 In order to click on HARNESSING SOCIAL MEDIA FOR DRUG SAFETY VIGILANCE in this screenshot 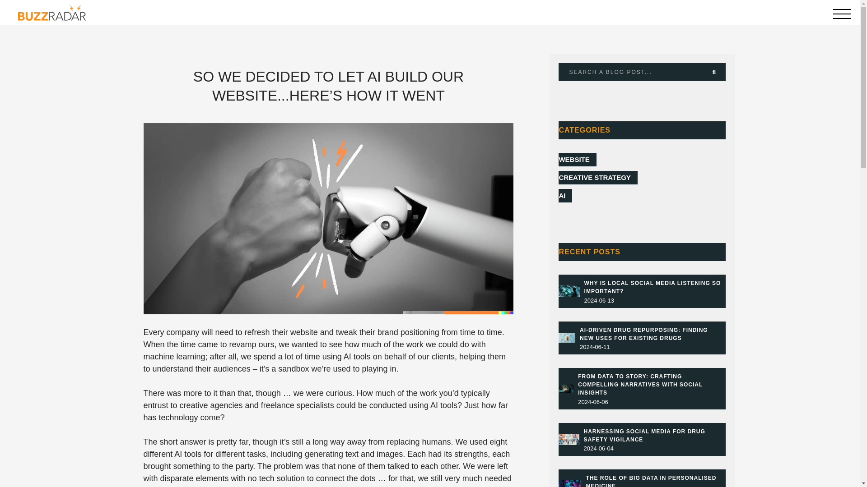, I will do `click(644, 436)`.